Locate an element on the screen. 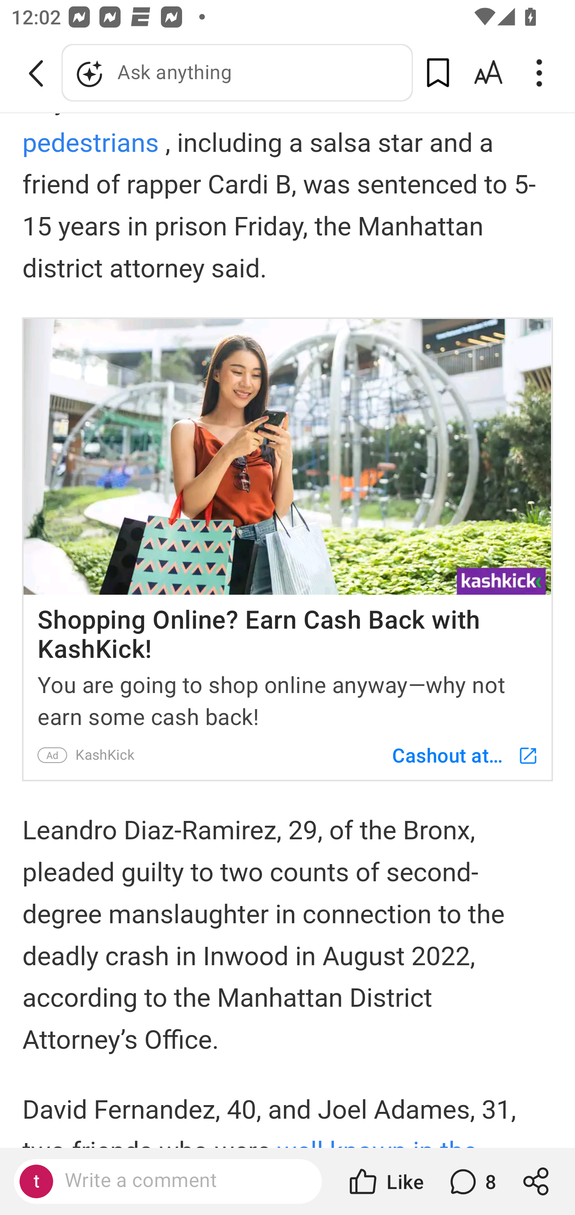  Cashout at $10! is located at coordinates (458, 755).